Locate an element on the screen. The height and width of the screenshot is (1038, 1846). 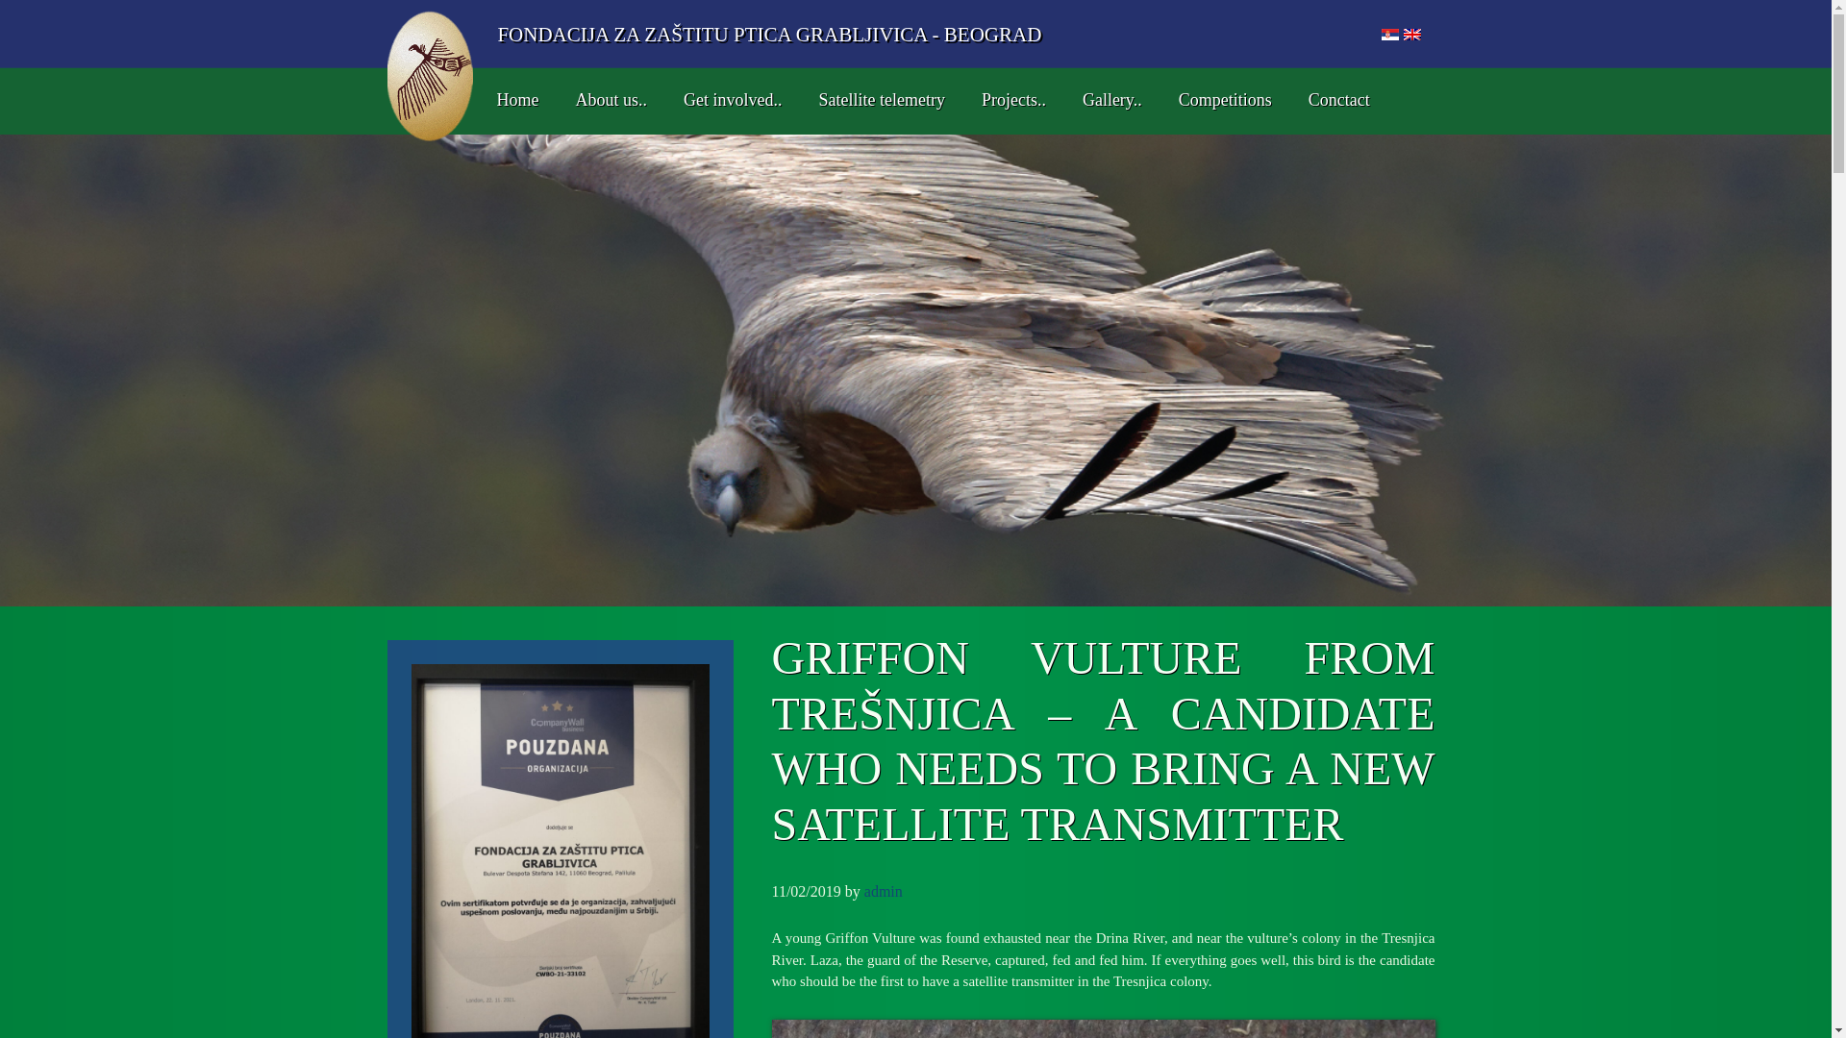
Conctact is located at coordinates (1332, 102).